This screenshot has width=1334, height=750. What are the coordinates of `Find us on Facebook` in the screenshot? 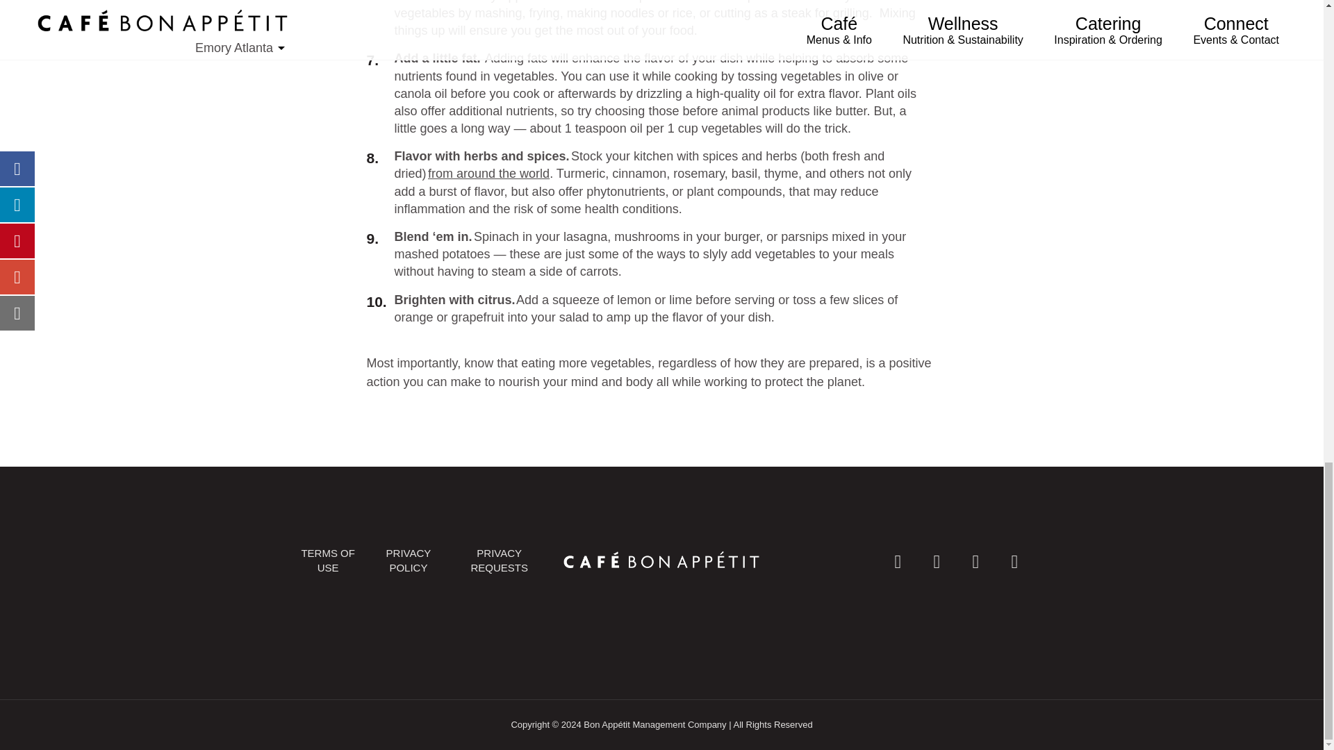 It's located at (898, 560).